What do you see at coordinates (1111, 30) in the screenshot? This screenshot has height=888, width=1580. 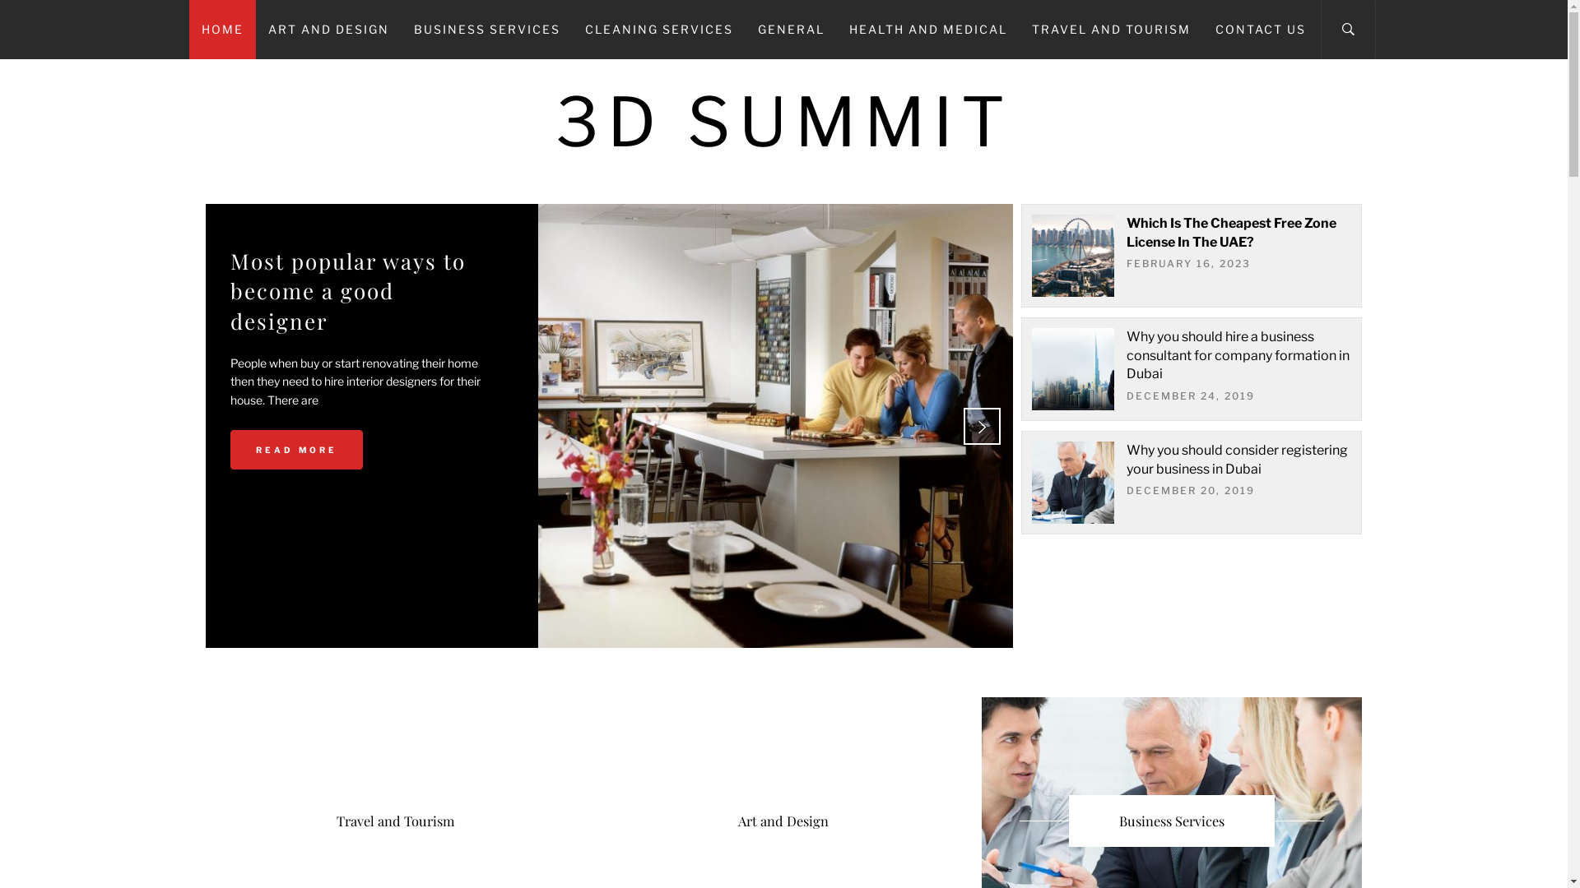 I see `TRAVEL AND TOURISM` at bounding box center [1111, 30].